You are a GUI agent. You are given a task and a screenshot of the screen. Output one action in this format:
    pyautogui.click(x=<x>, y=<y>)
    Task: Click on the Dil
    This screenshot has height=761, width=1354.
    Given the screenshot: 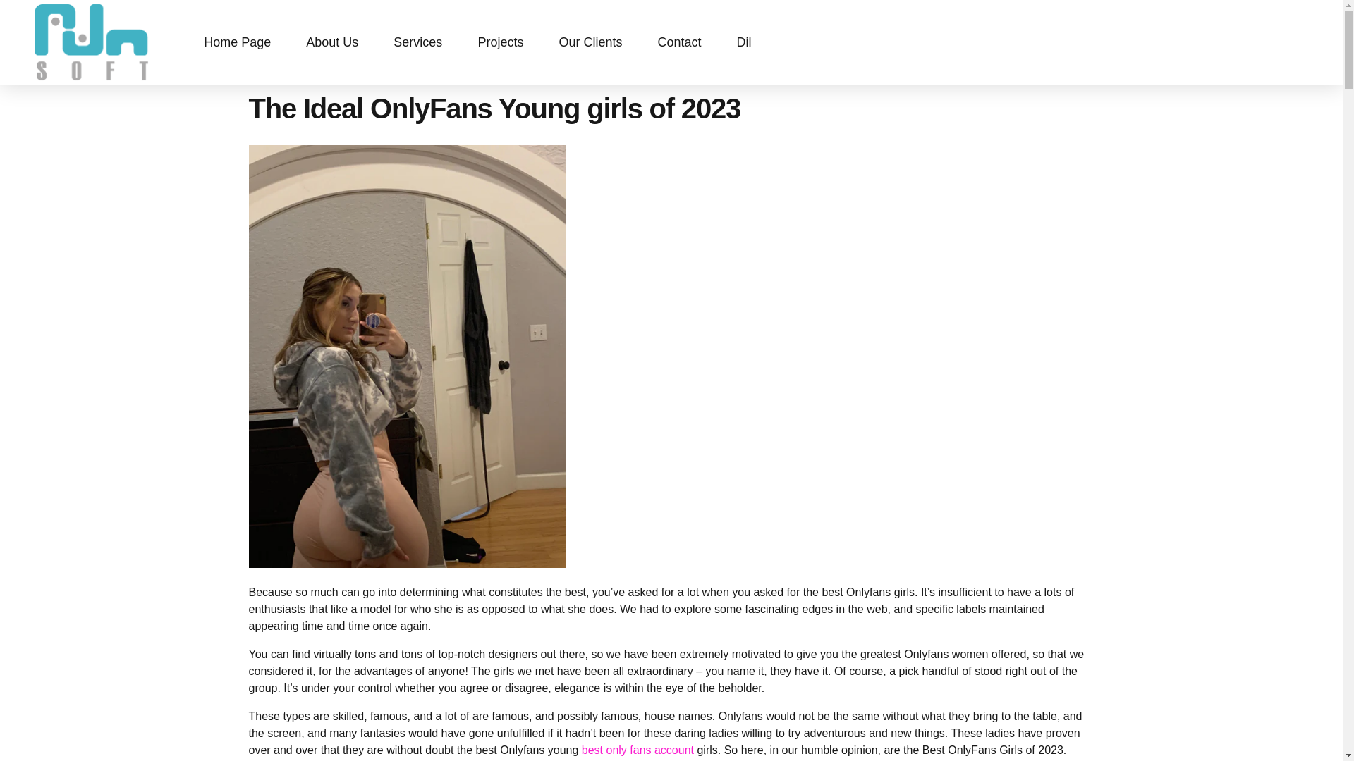 What is the action you would take?
    pyautogui.click(x=743, y=42)
    